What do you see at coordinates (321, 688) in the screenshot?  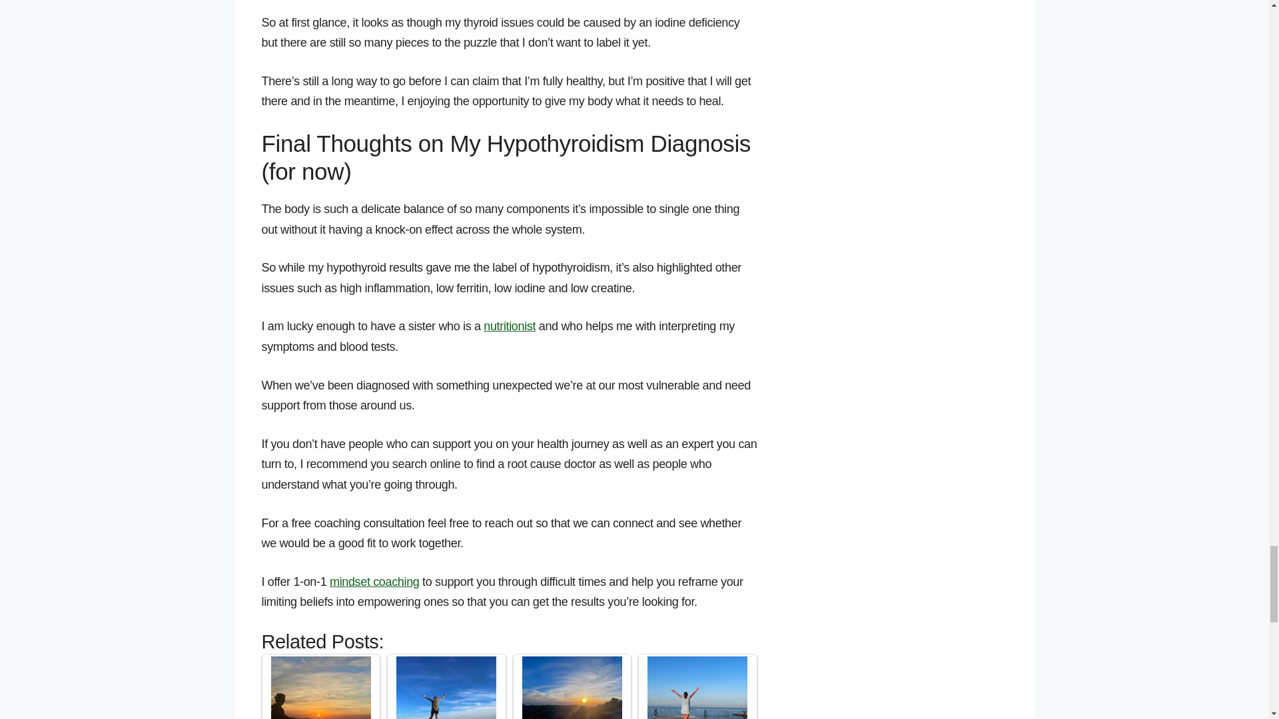 I see `My Symptoms Before the Hypothyroidism Diagnosis` at bounding box center [321, 688].